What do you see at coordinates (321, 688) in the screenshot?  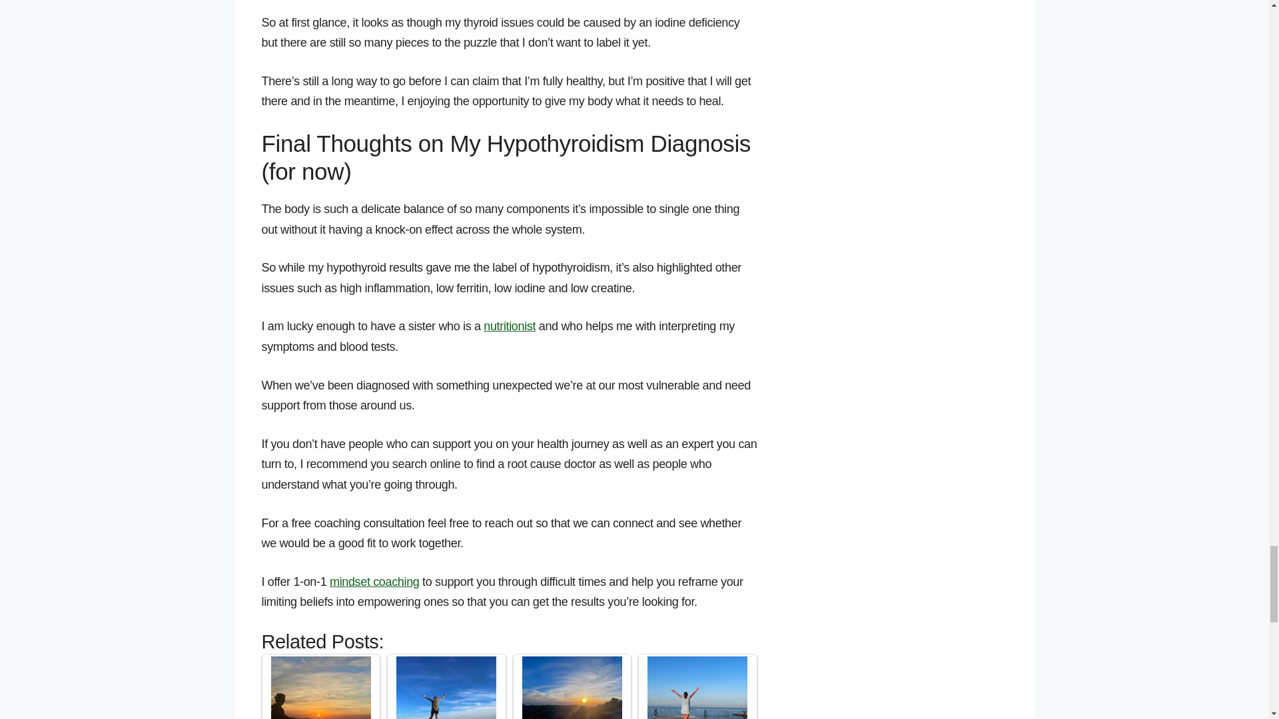 I see `My Symptoms Before the Hypothyroidism Diagnosis` at bounding box center [321, 688].